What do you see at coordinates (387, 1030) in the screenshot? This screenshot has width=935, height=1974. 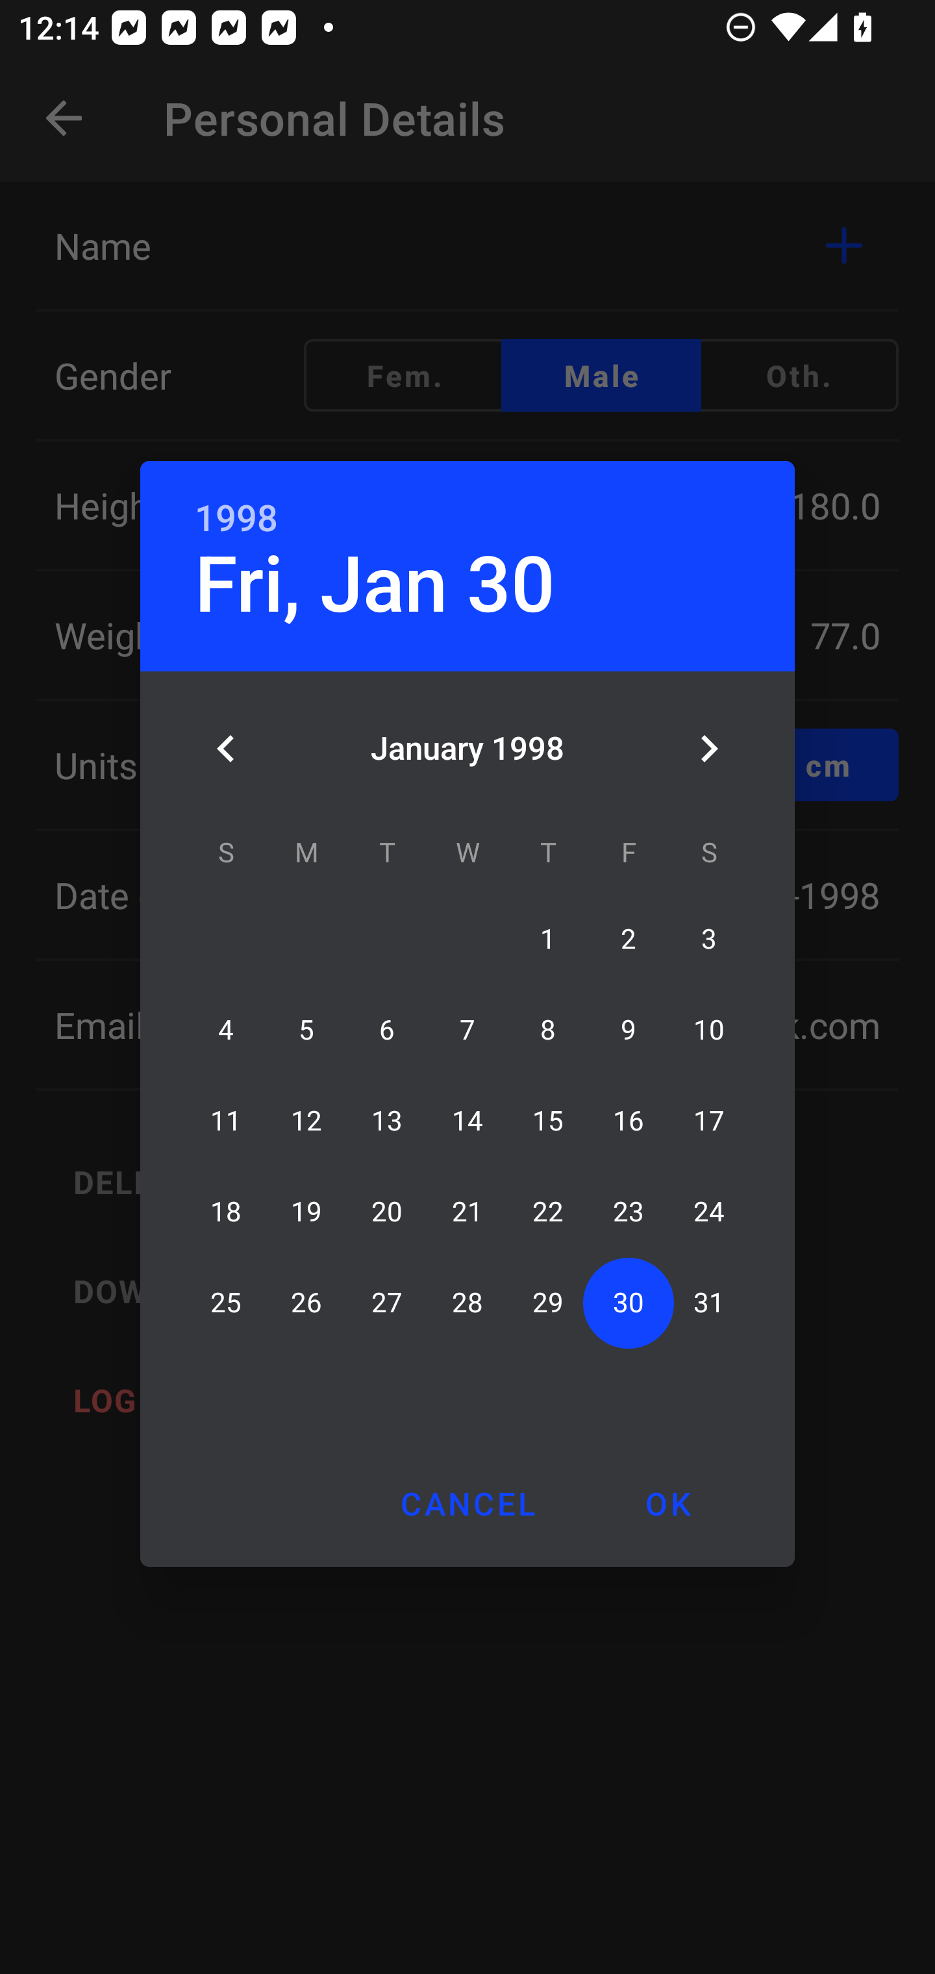 I see `6 06 January 1998` at bounding box center [387, 1030].